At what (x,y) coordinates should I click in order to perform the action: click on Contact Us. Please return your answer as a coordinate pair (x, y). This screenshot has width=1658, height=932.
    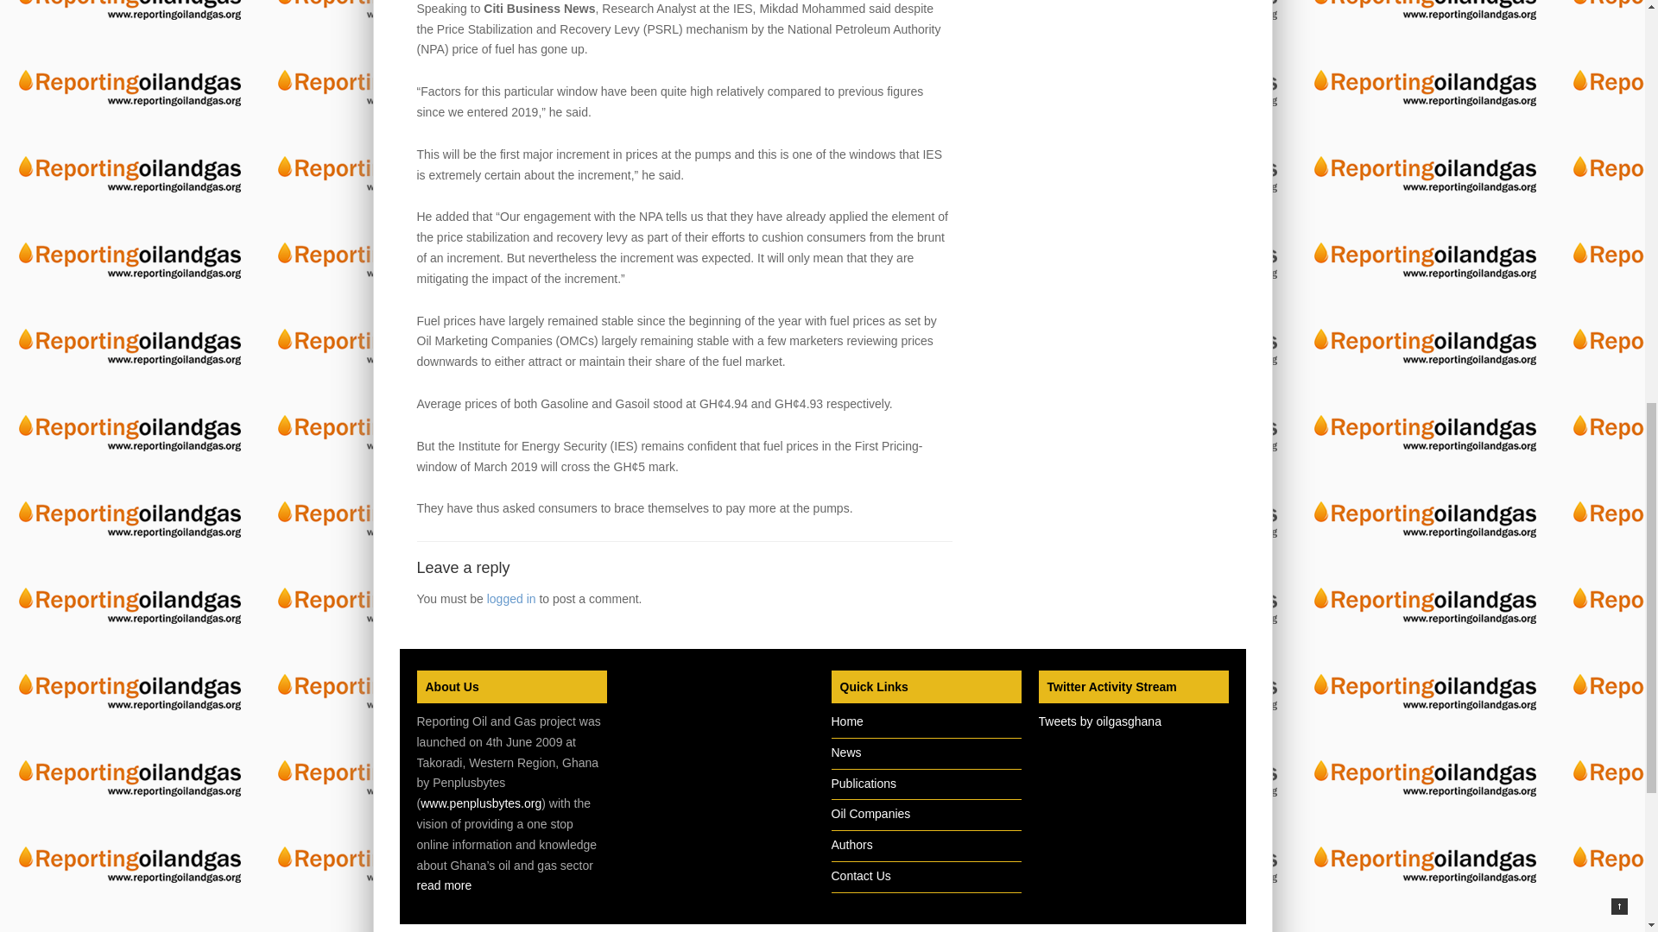
    Looking at the image, I should click on (860, 875).